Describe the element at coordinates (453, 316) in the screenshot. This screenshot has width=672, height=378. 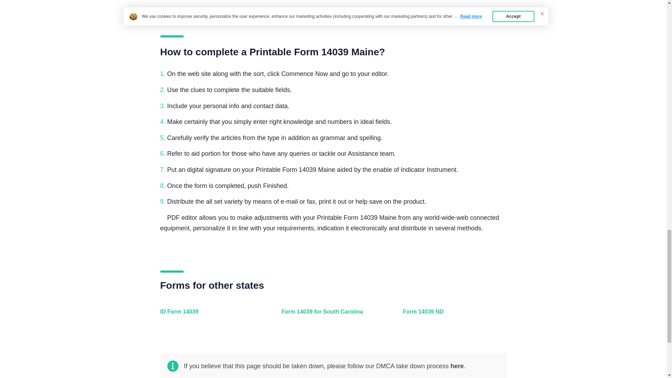
I see `Form 14039 ND` at that location.